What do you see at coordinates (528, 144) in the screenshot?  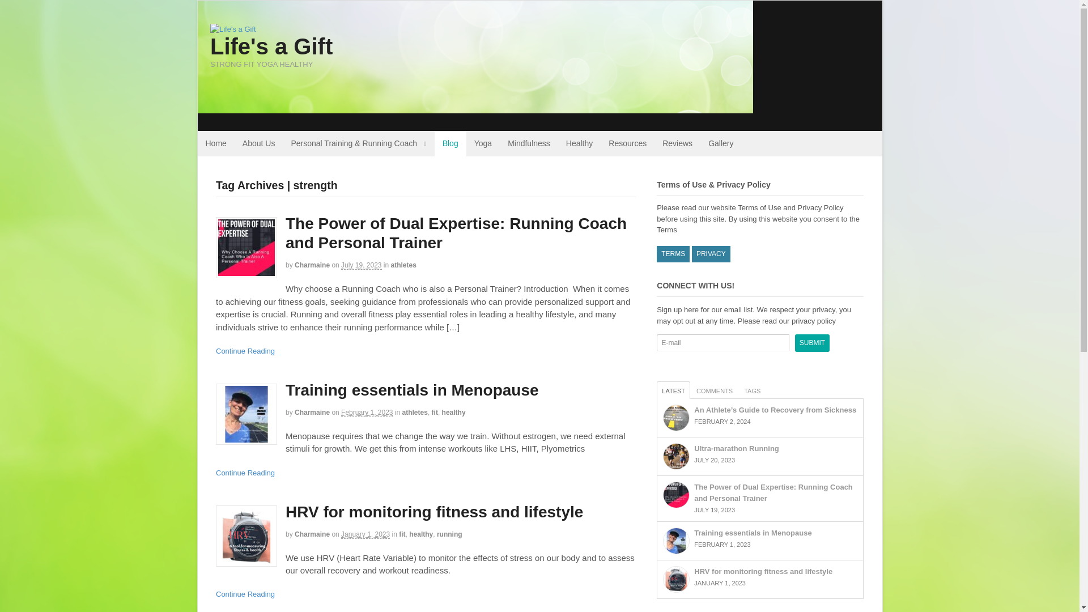 I see `Mindfulness` at bounding box center [528, 144].